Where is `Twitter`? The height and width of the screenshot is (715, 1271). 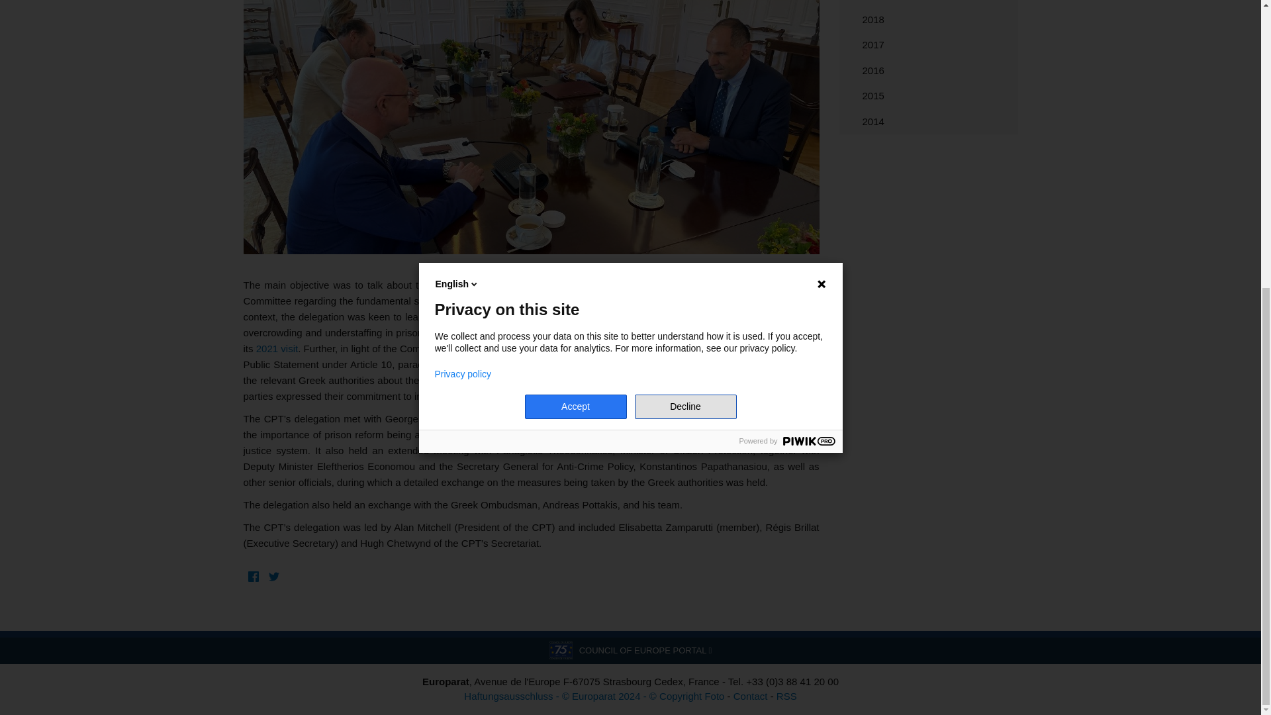
Twitter is located at coordinates (273, 577).